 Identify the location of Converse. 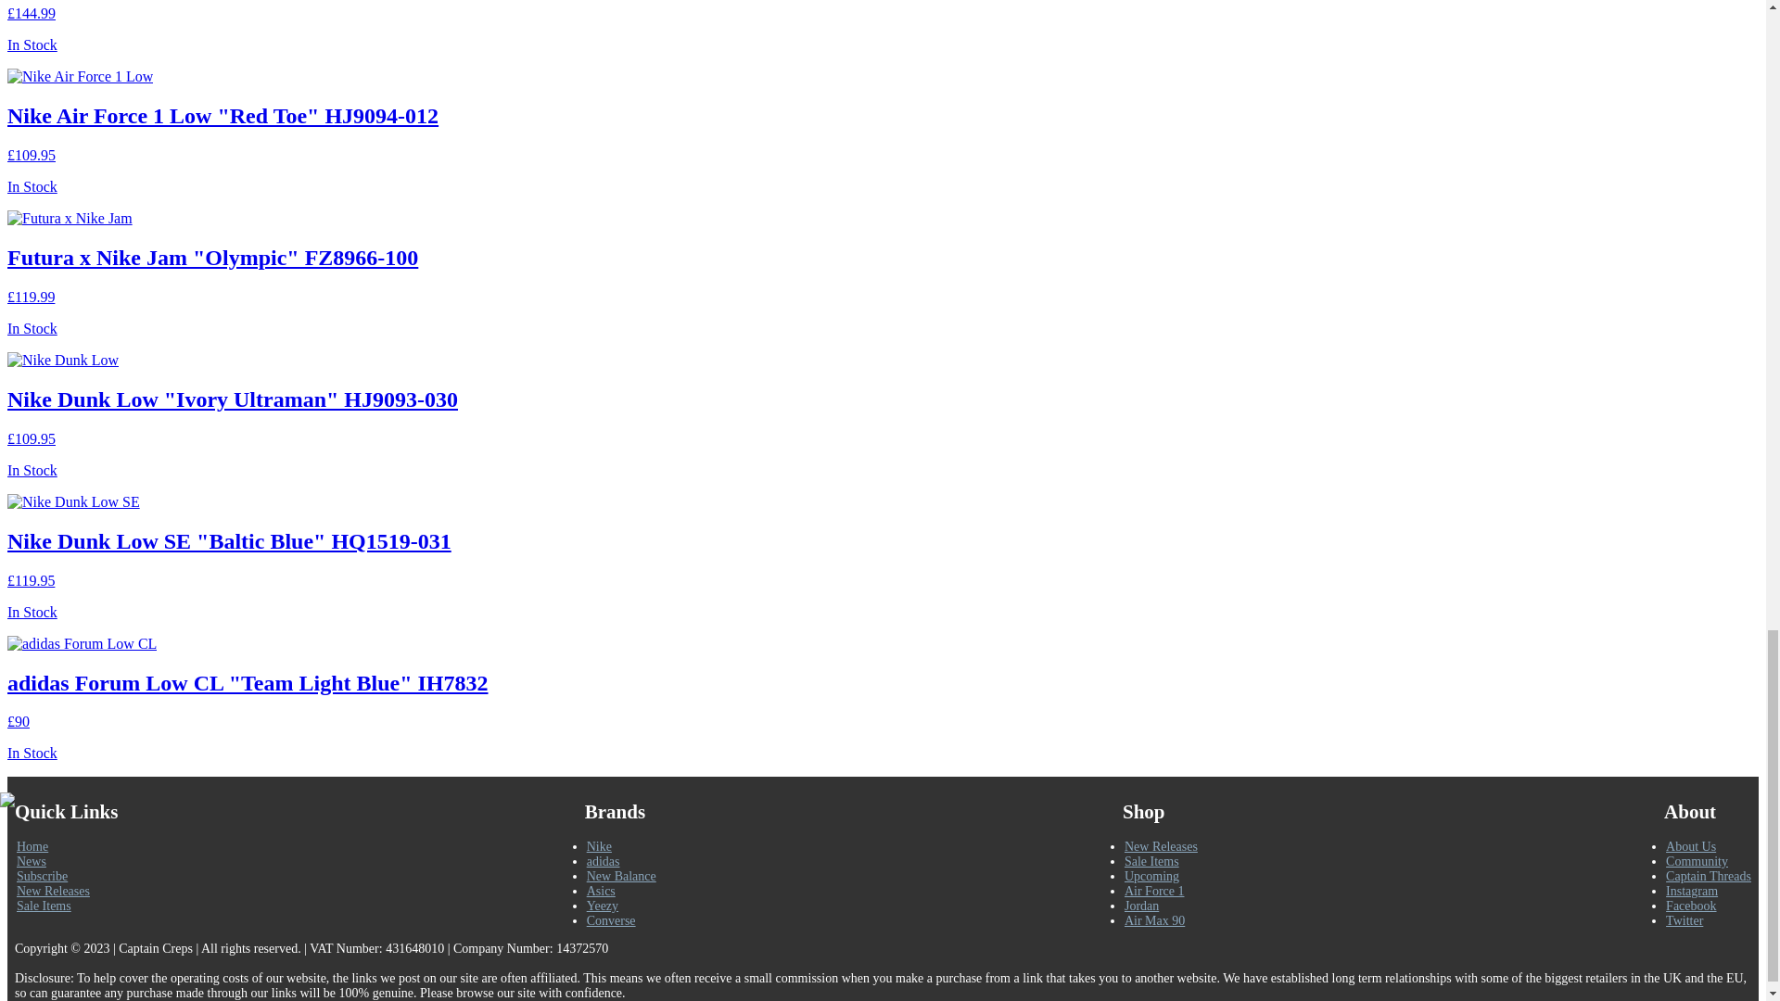
(611, 921).